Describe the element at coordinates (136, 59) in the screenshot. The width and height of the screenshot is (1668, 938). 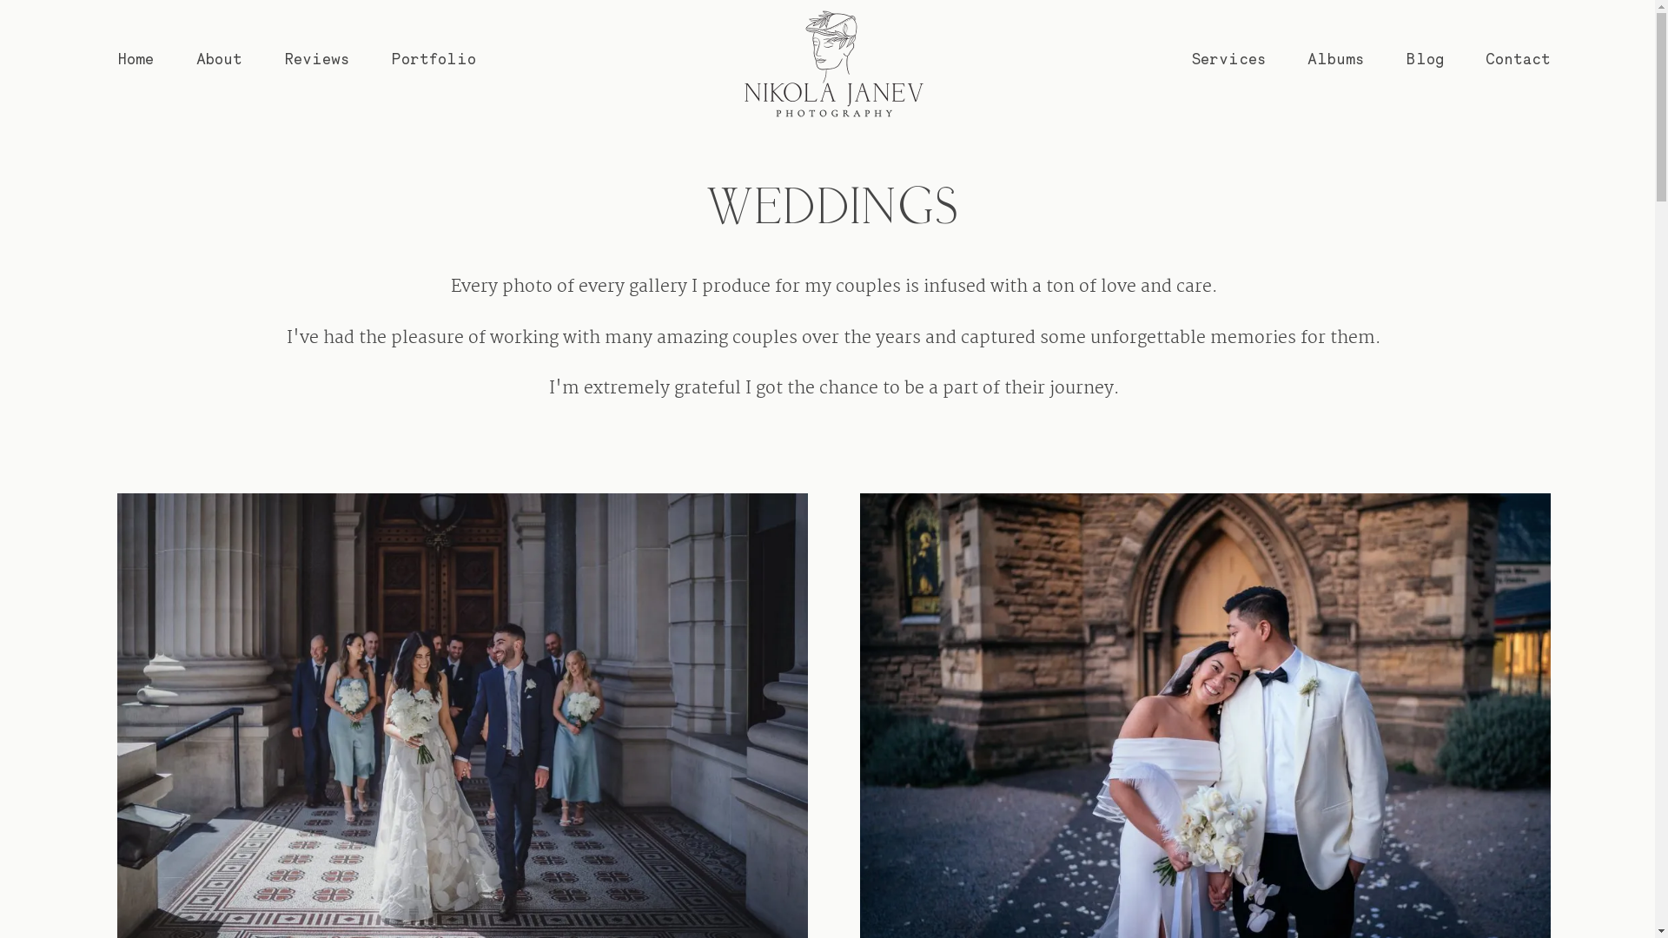
I see `Home` at that location.